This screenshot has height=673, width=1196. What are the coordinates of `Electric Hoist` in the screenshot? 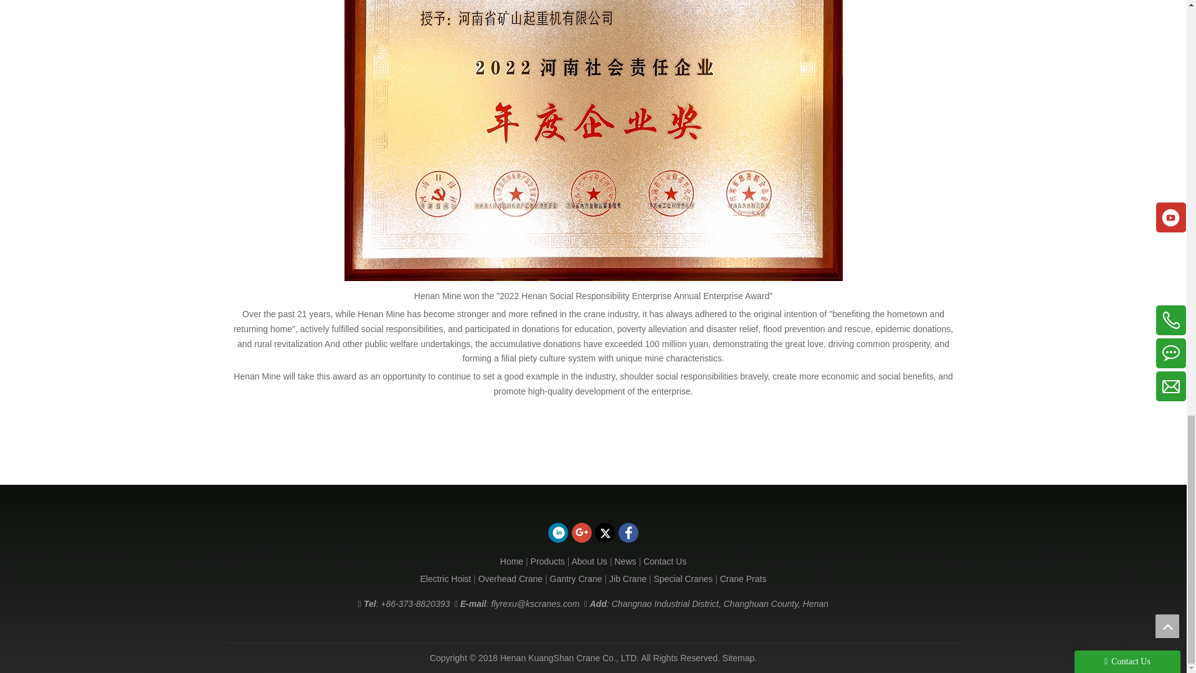 It's located at (446, 579).